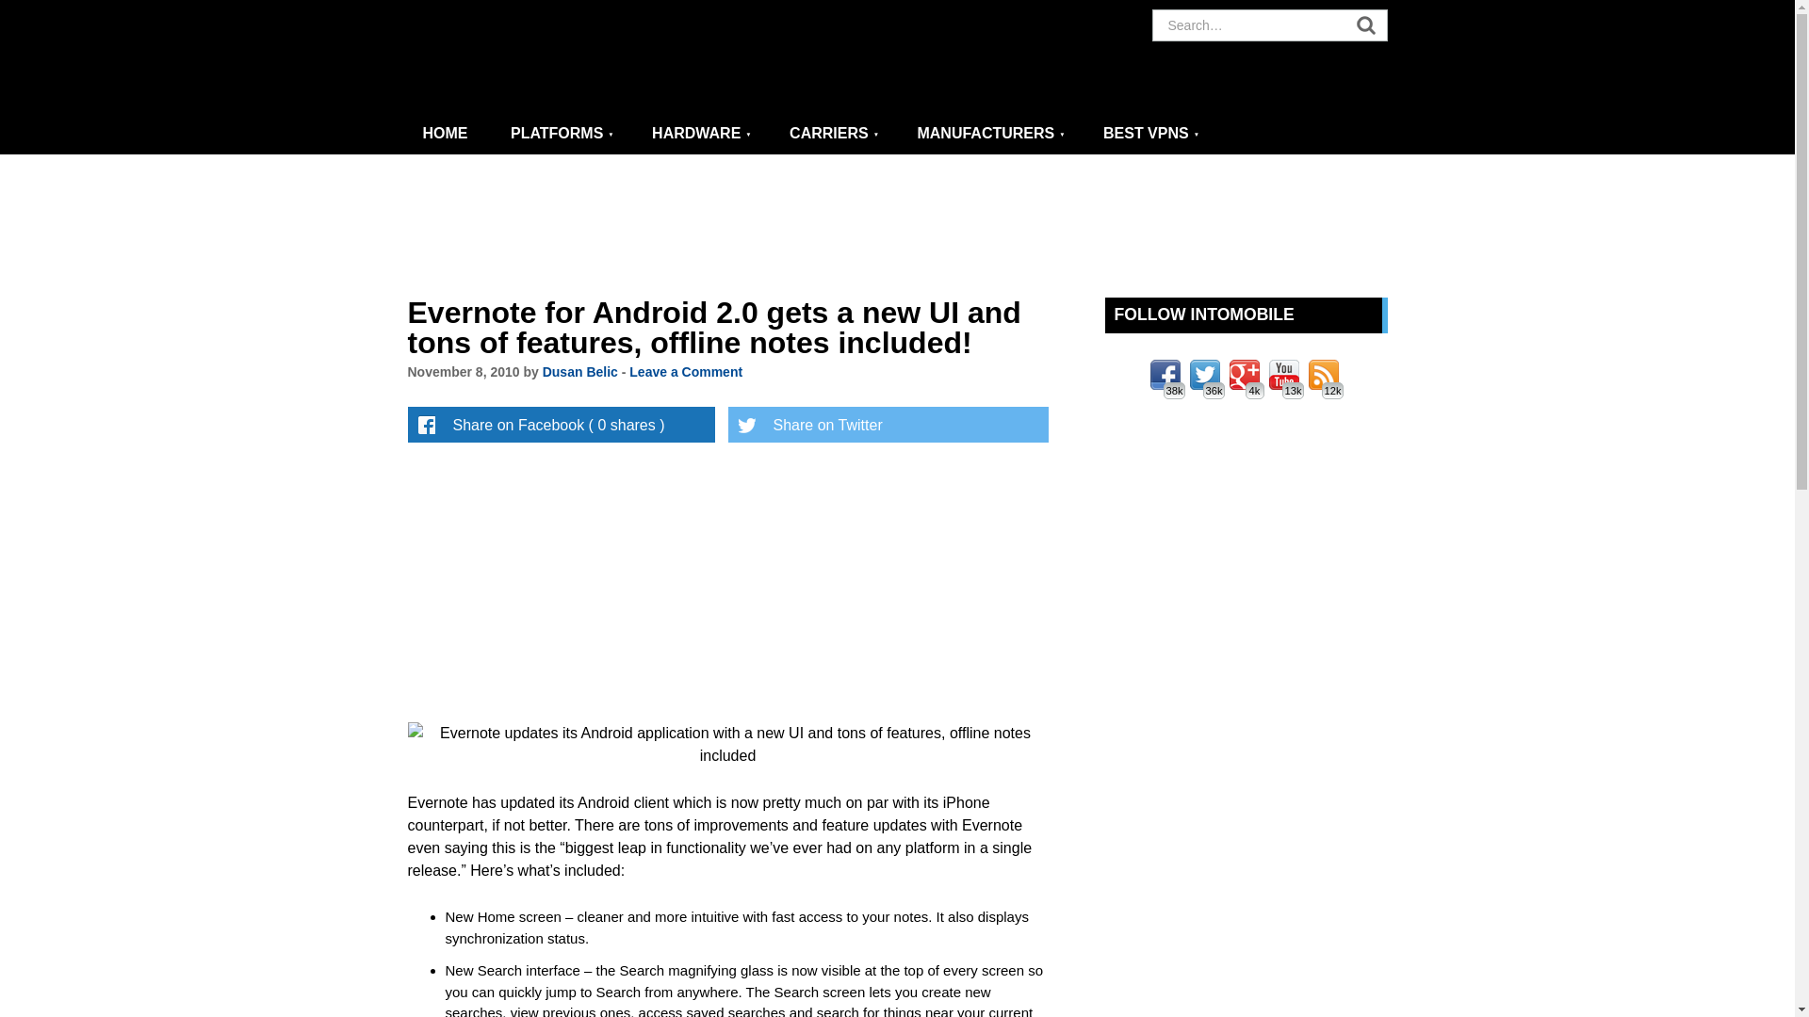 This screenshot has width=1809, height=1017. What do you see at coordinates (887, 424) in the screenshot?
I see `Share on Twitter` at bounding box center [887, 424].